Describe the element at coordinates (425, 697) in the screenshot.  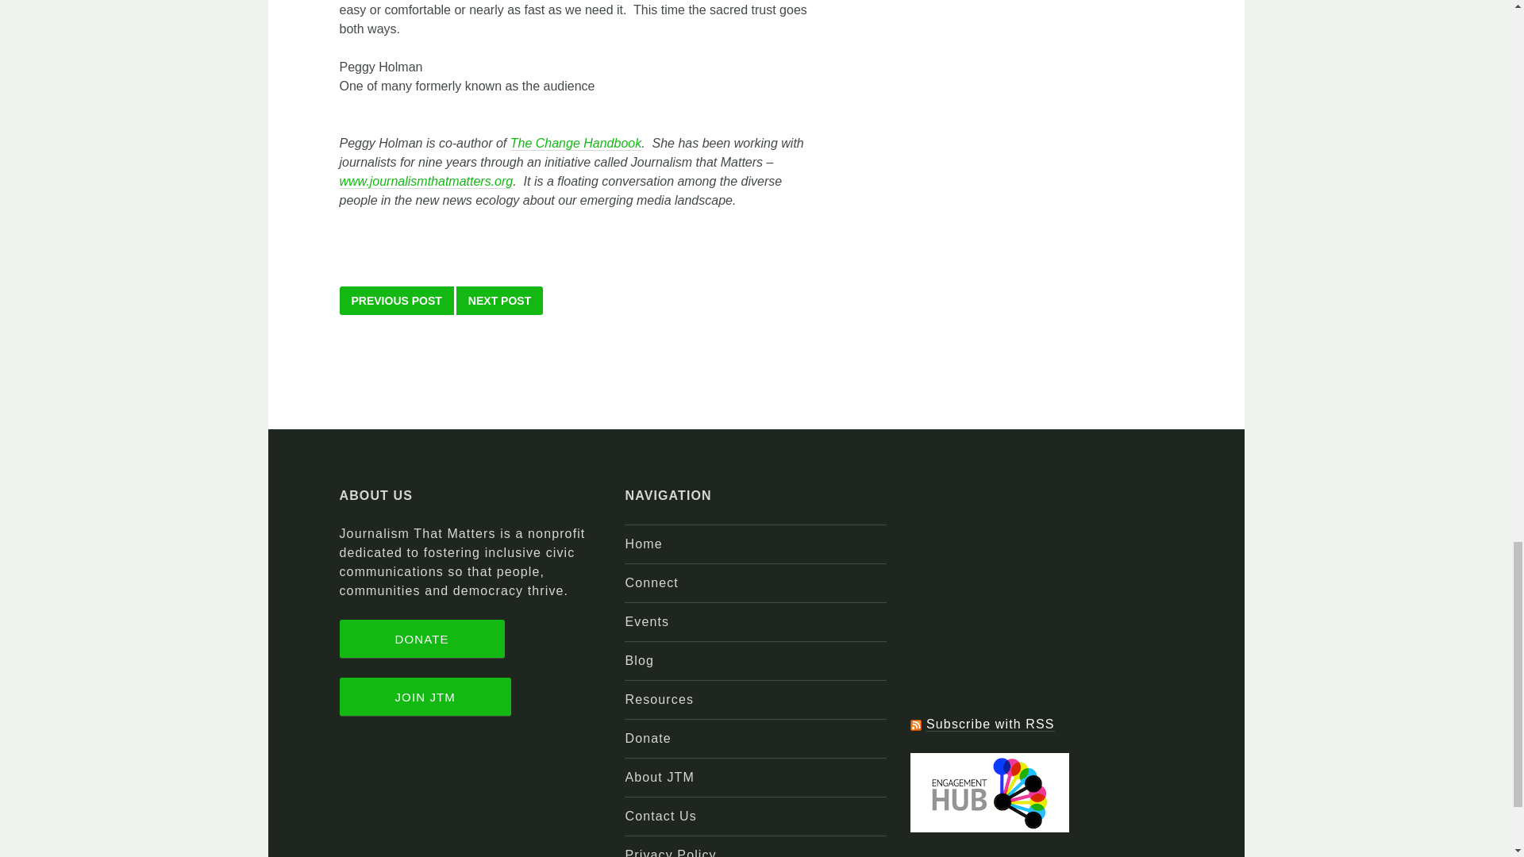
I see `JOIN JTM` at that location.